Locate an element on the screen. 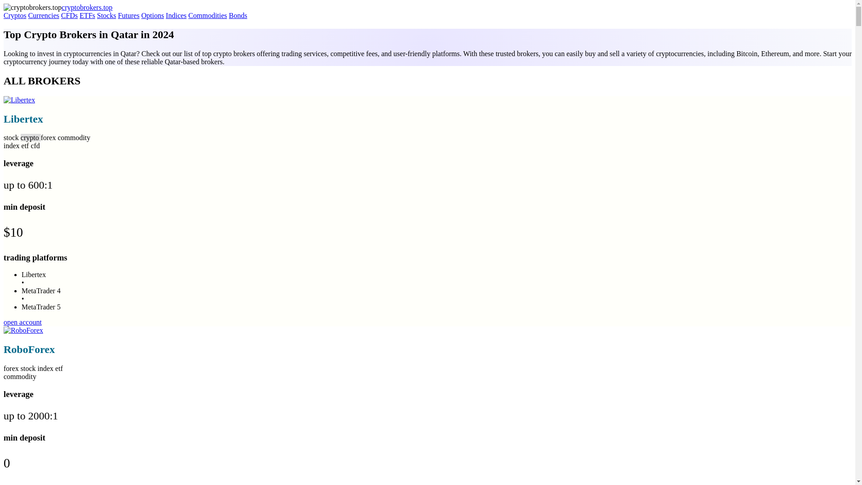 The height and width of the screenshot is (485, 862). Options is located at coordinates (153, 15).